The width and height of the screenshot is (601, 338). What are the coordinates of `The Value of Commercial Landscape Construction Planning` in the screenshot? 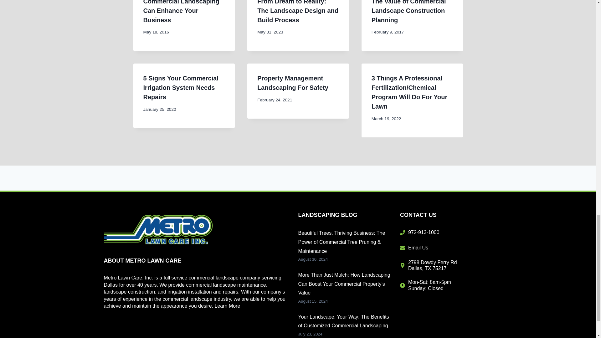 It's located at (408, 12).